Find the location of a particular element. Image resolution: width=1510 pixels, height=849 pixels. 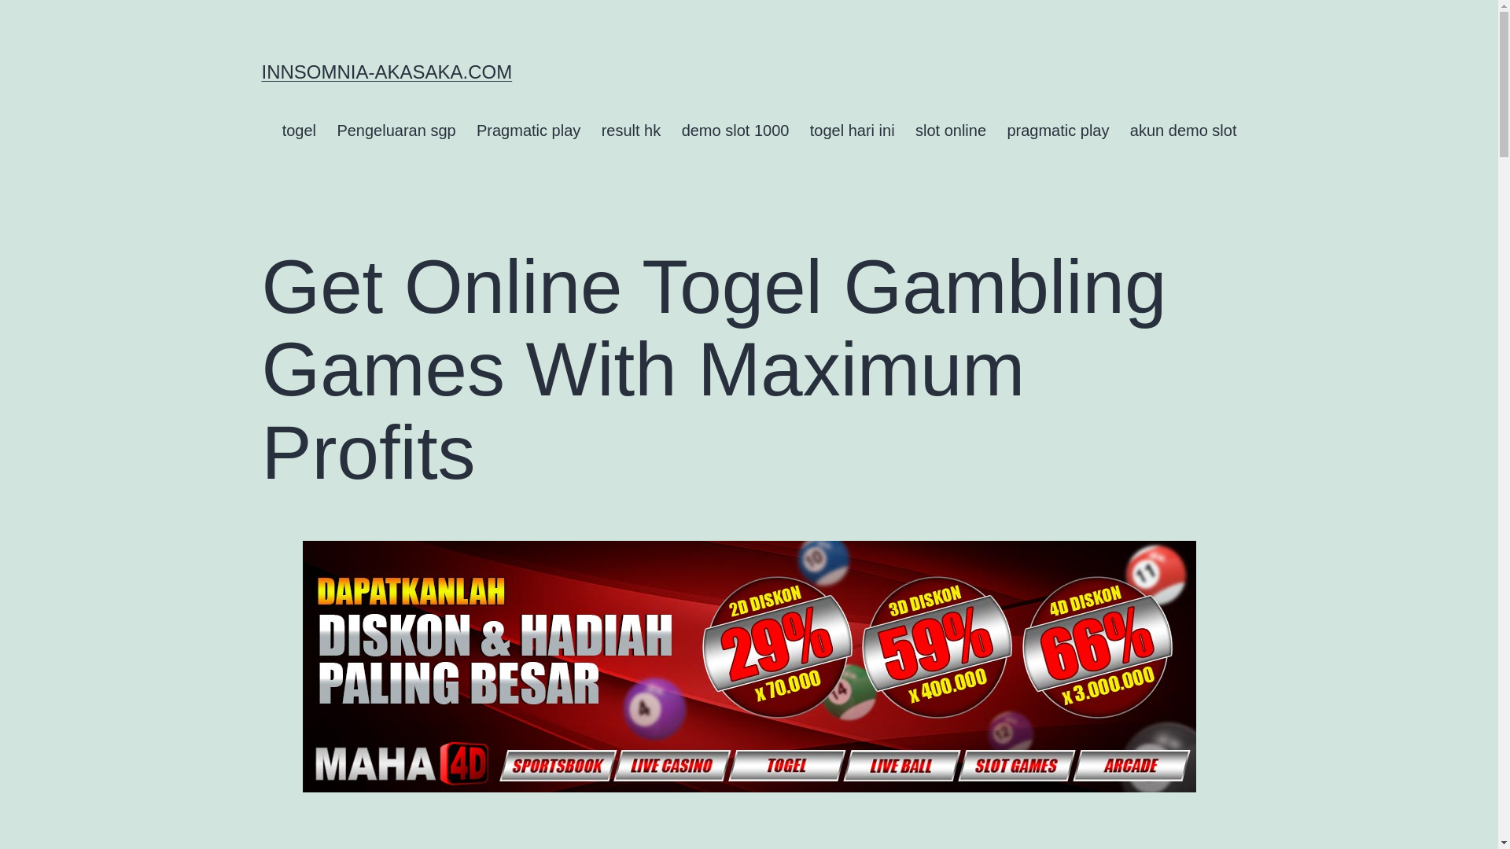

slot online is located at coordinates (950, 130).